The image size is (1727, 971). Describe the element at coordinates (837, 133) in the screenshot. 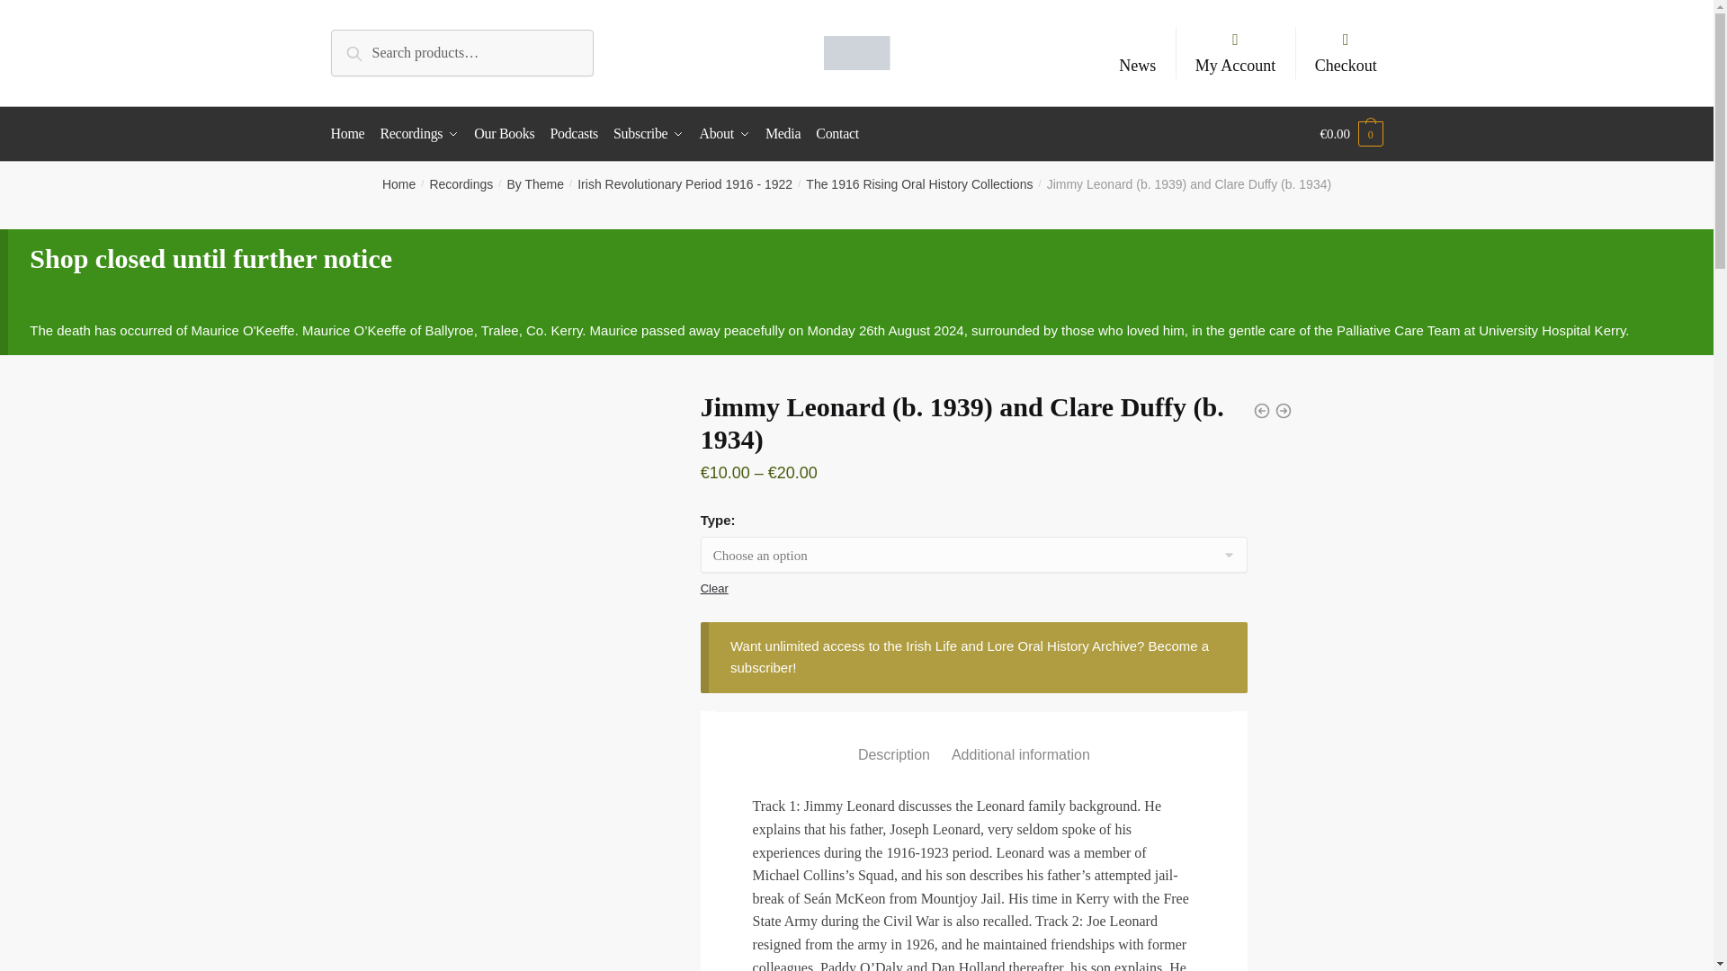

I see `Contact` at that location.